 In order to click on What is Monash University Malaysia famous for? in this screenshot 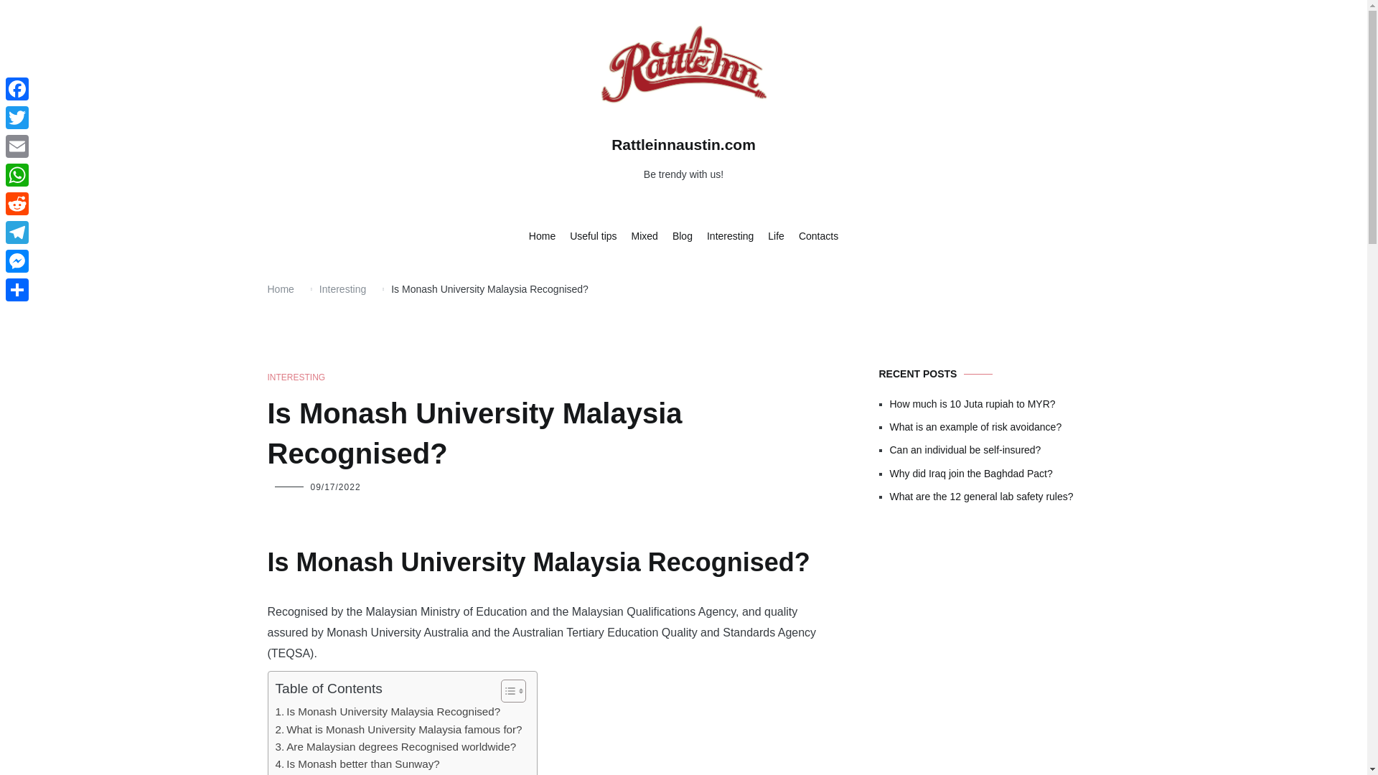, I will do `click(399, 730)`.